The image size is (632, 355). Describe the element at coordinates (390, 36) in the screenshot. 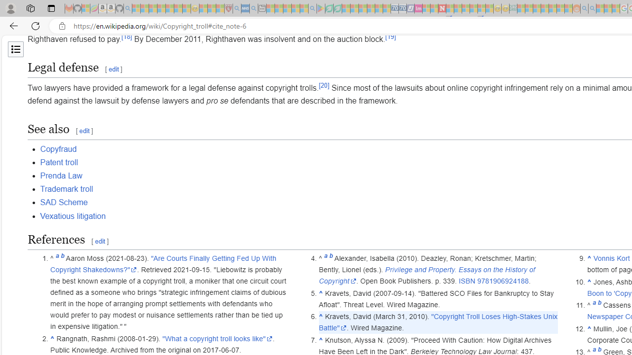

I see `[19]` at that location.